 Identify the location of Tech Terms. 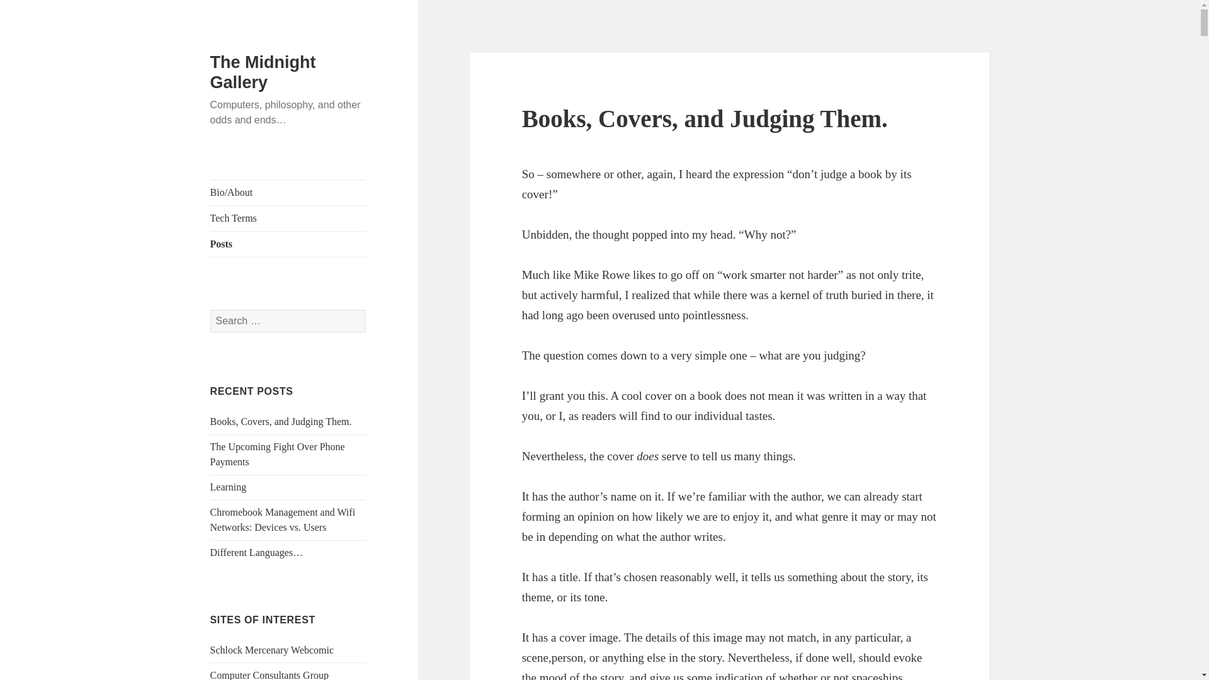
(288, 218).